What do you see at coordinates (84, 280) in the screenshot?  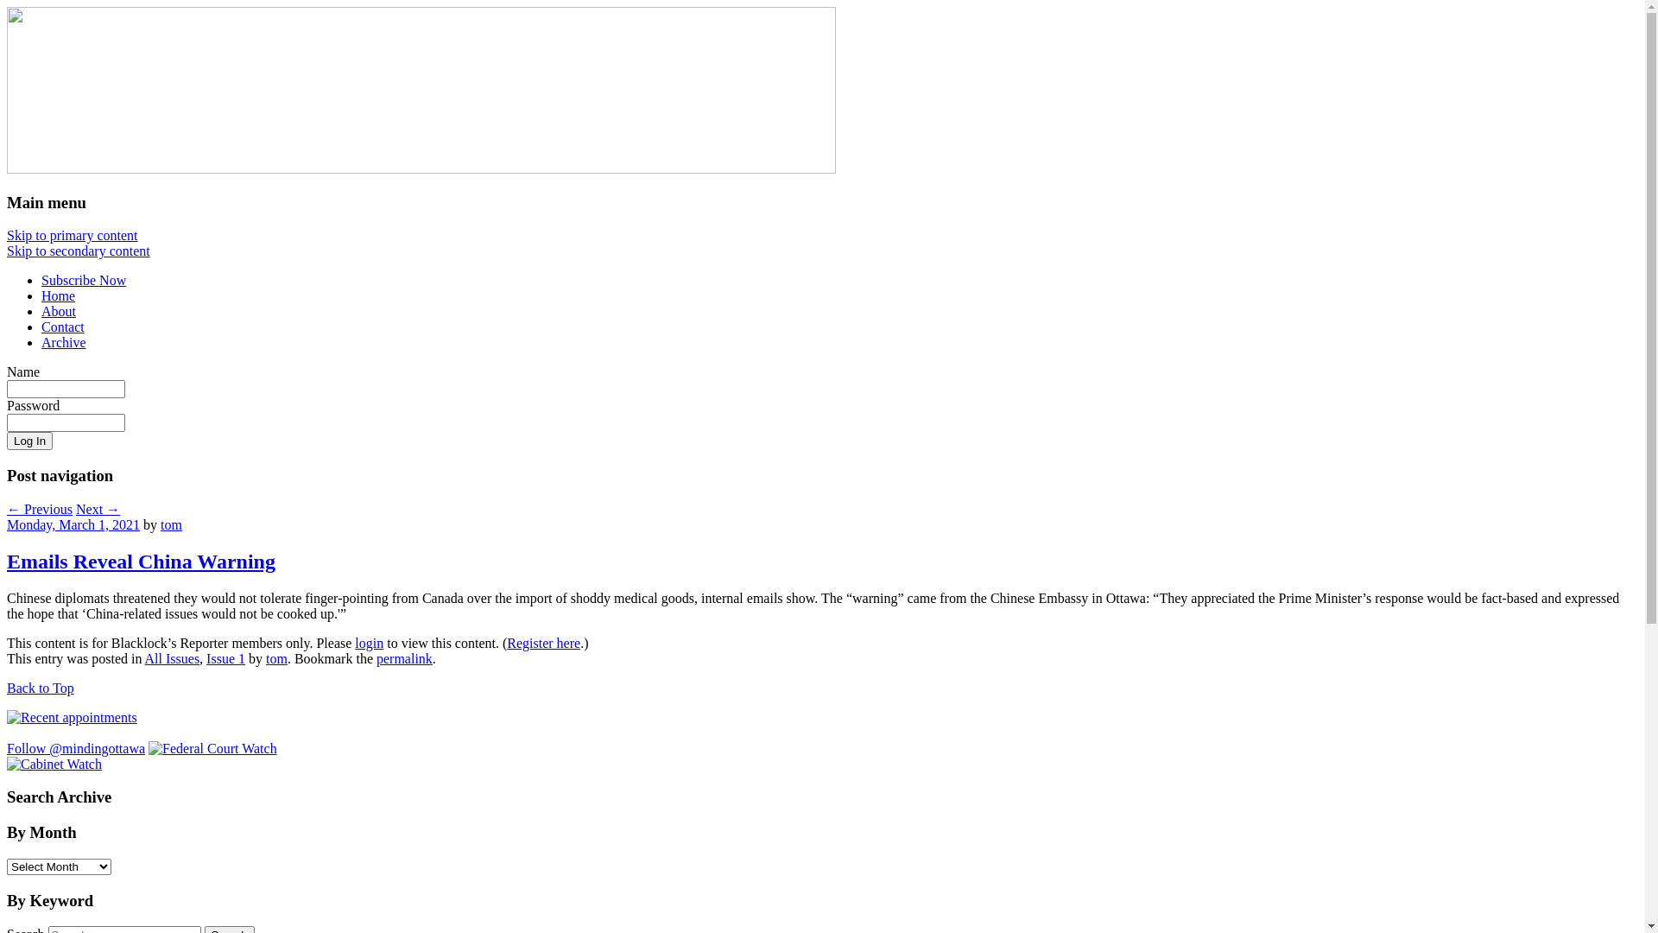 I see `Subscribe Now` at bounding box center [84, 280].